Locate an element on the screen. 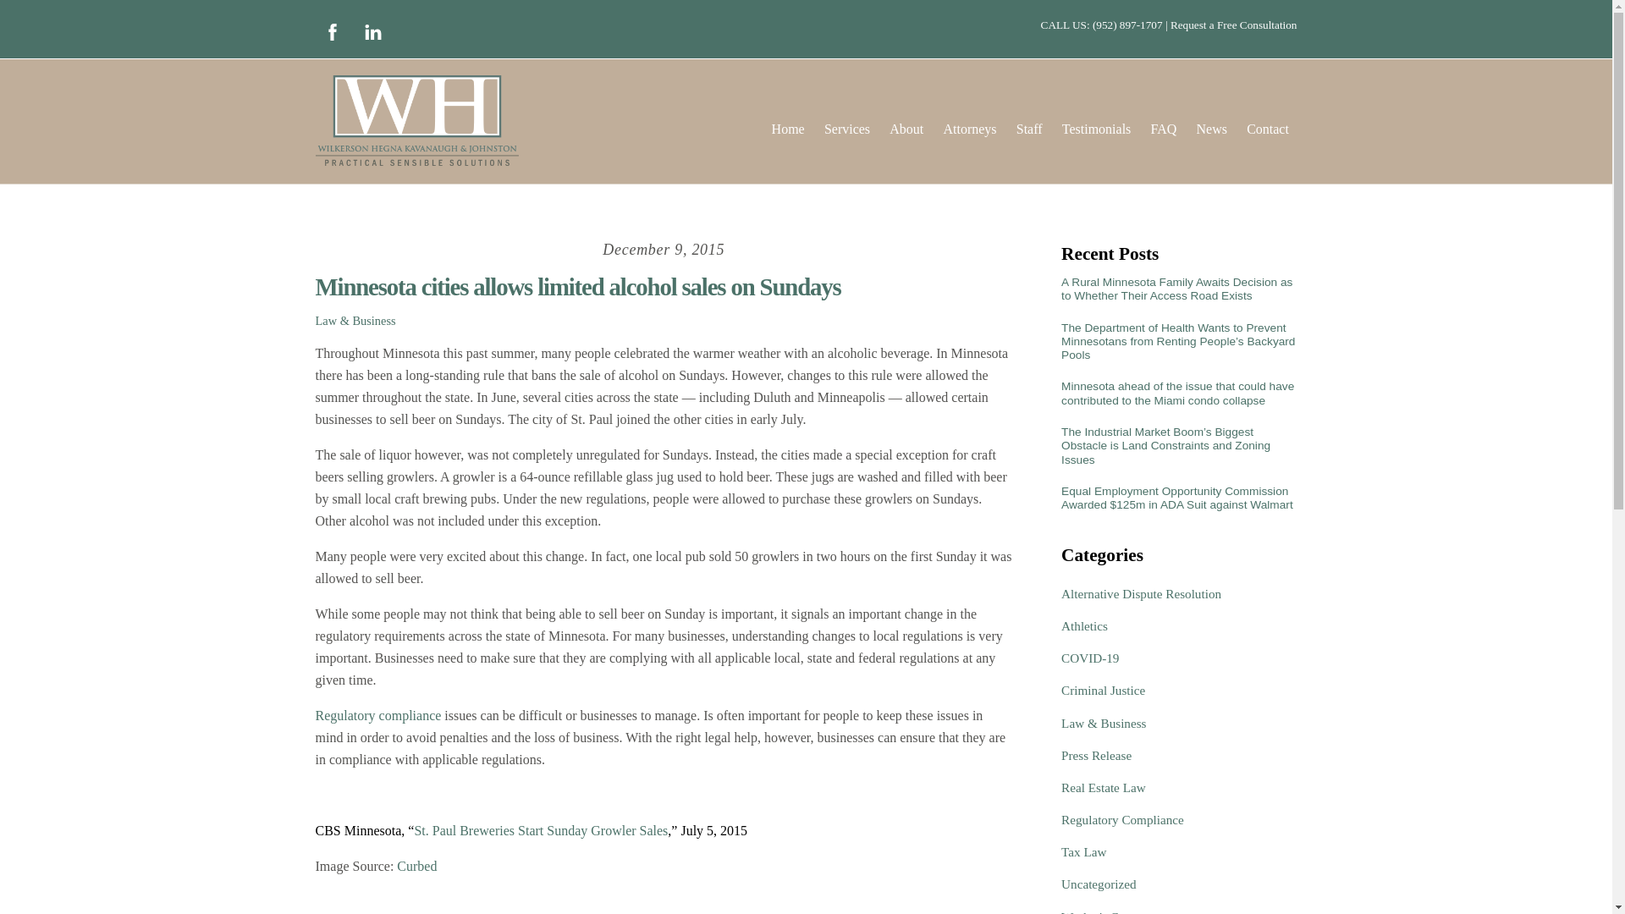 The height and width of the screenshot is (914, 1625). About is located at coordinates (906, 129).